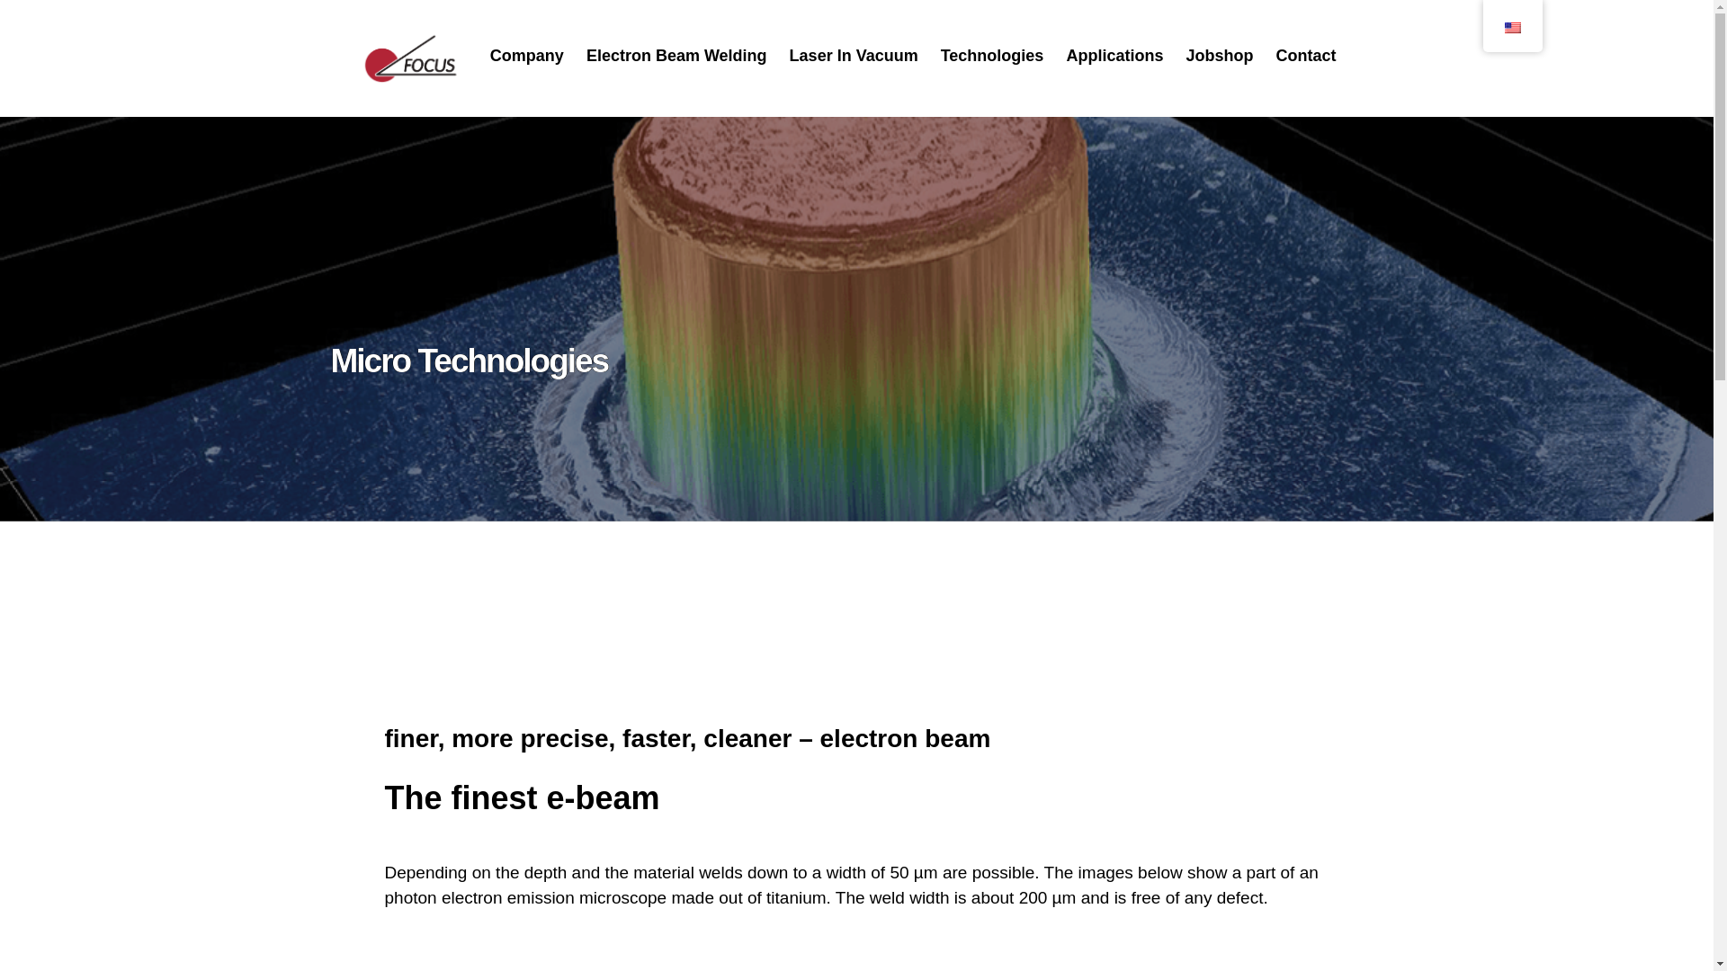  What do you see at coordinates (1114, 56) in the screenshot?
I see `Applications` at bounding box center [1114, 56].